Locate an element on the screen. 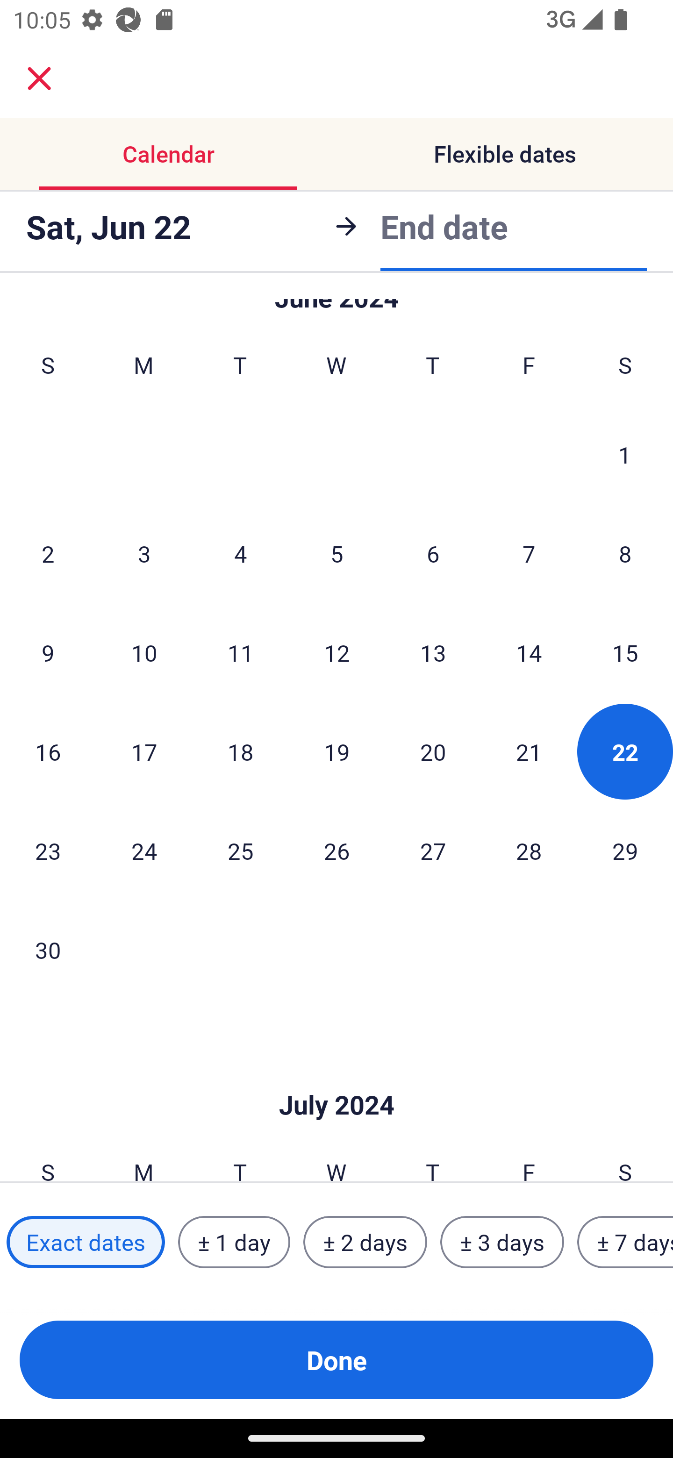 The width and height of the screenshot is (673, 1458). ± 7 days is located at coordinates (625, 1242).